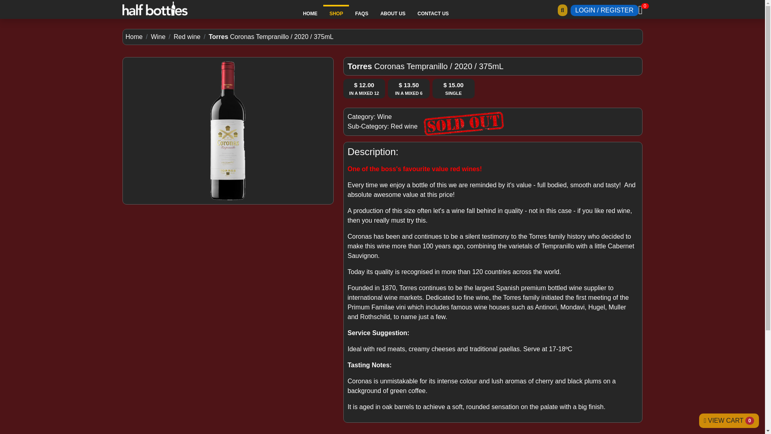 The image size is (771, 434). I want to click on Red wine, so click(404, 126).